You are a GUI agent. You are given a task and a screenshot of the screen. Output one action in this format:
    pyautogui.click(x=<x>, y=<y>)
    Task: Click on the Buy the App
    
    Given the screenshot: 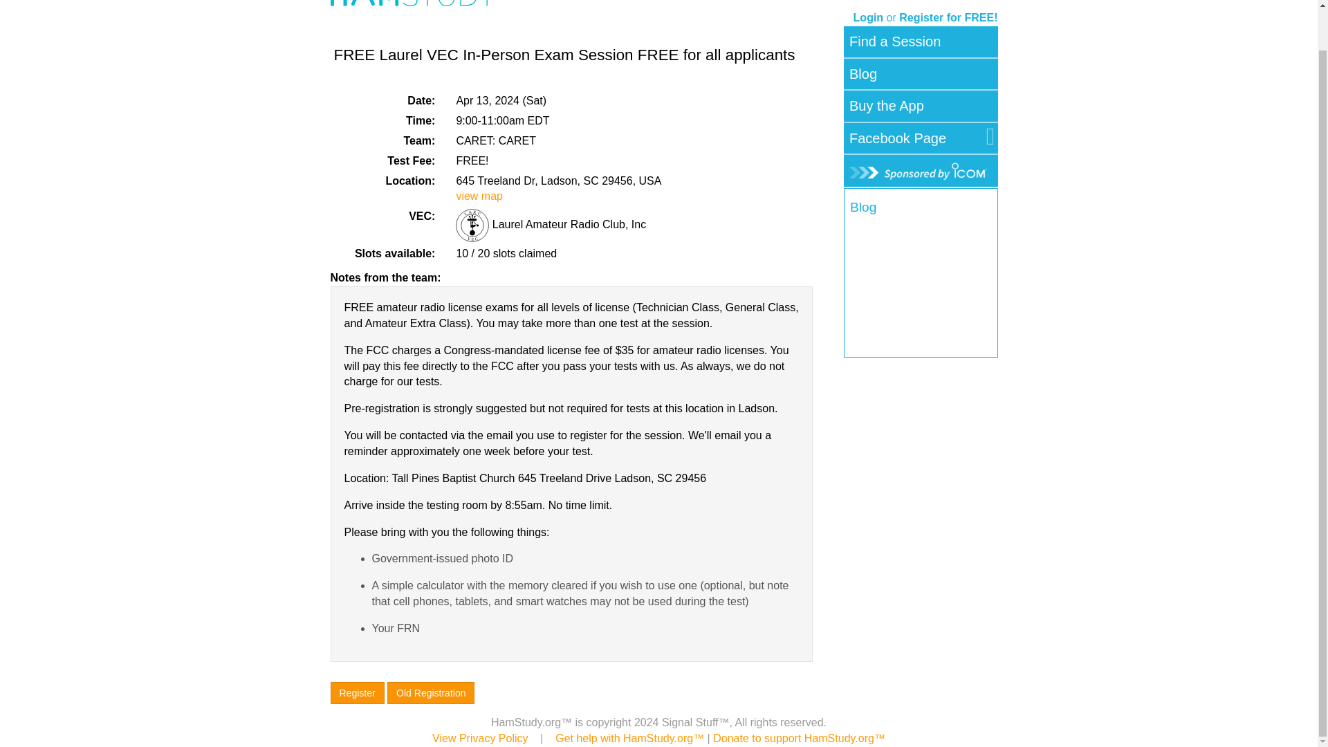 What is the action you would take?
    pyautogui.click(x=887, y=106)
    